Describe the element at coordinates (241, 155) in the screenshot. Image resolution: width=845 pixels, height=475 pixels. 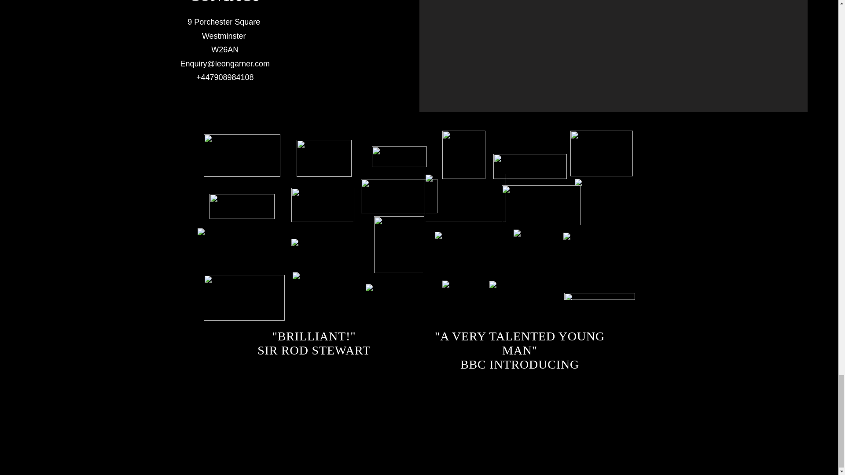
I see `white badrutt.png` at that location.